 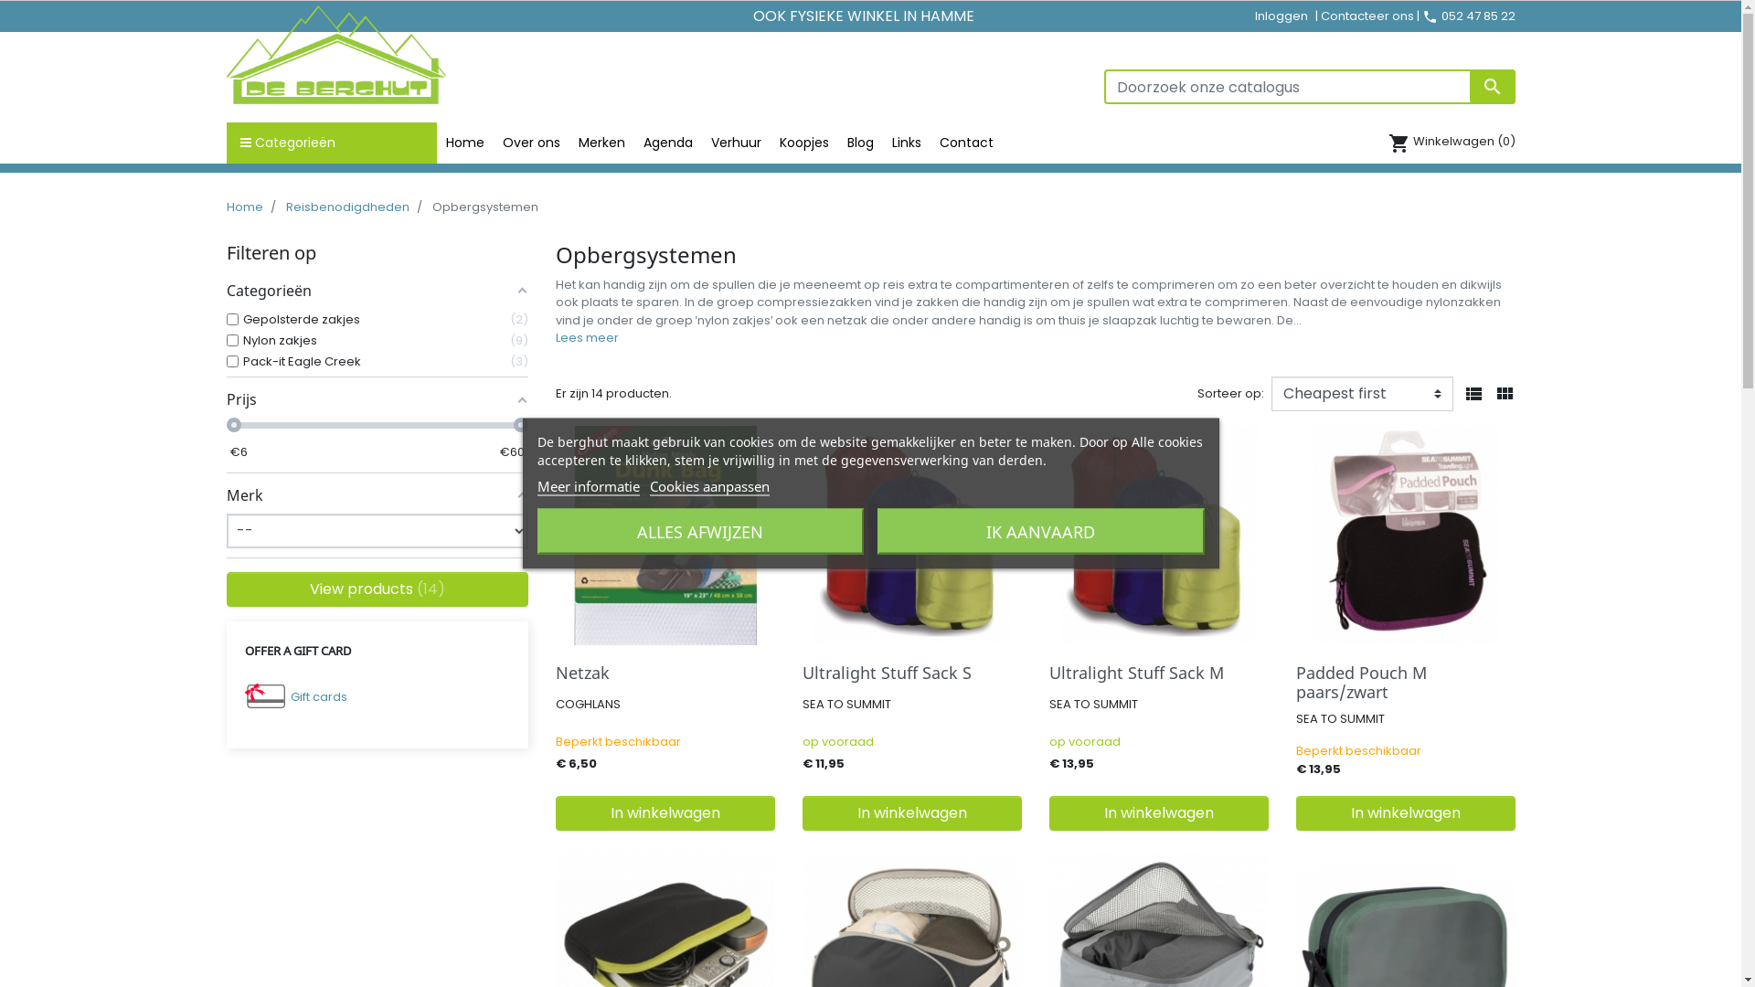 I want to click on Home, so click(x=245, y=207).